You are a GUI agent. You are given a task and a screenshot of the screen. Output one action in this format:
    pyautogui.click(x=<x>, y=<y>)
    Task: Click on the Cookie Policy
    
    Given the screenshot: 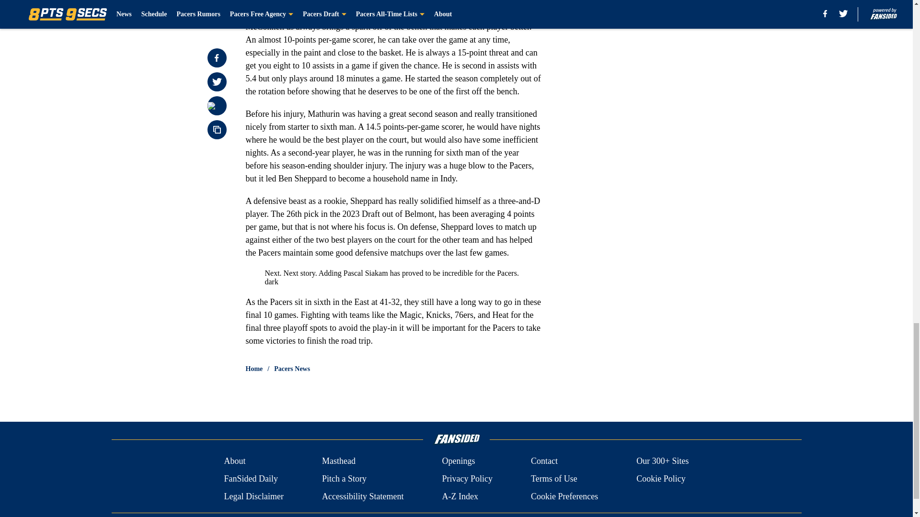 What is the action you would take?
    pyautogui.click(x=661, y=479)
    